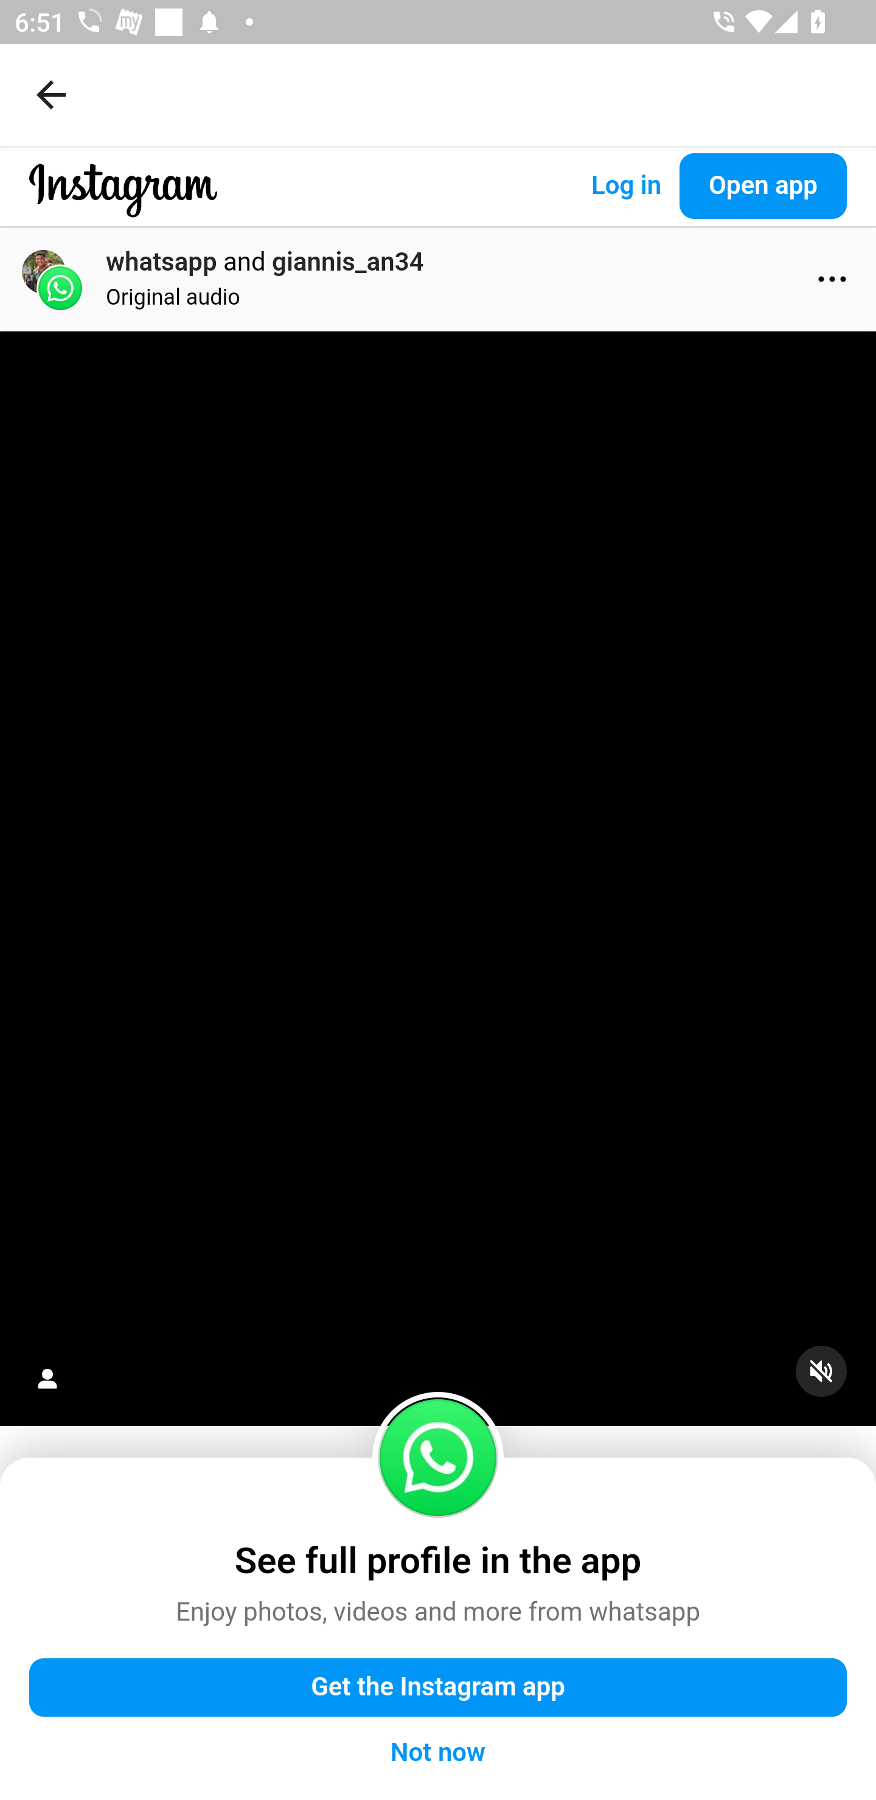 Image resolution: width=876 pixels, height=1800 pixels. I want to click on Get the Instagram app, so click(438, 1687).